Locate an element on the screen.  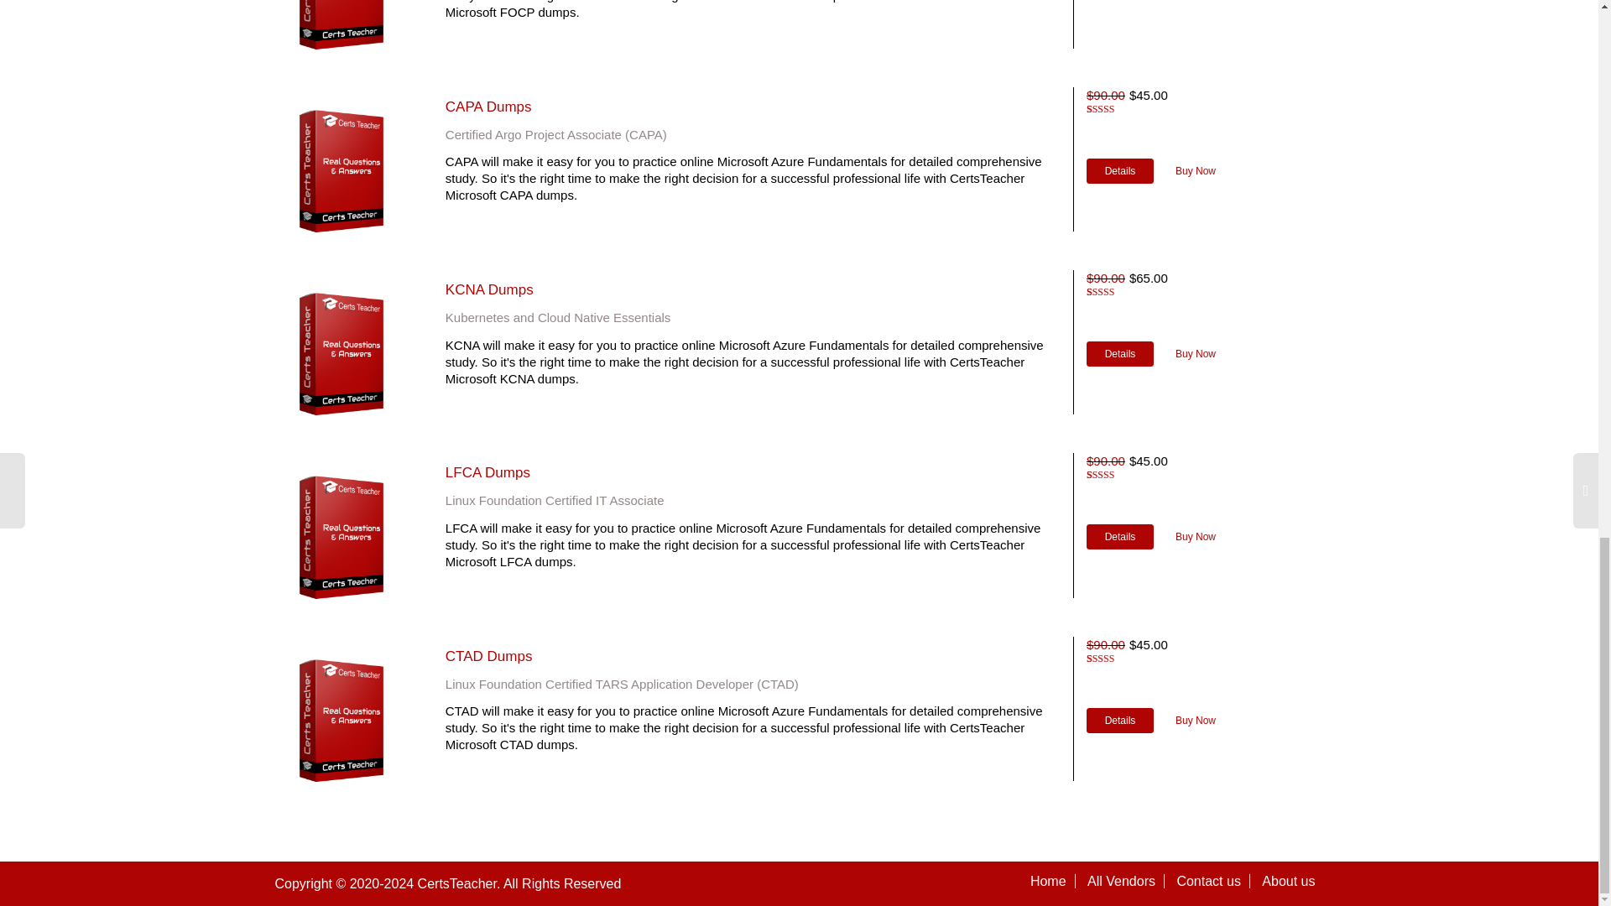
Details is located at coordinates (1119, 354).